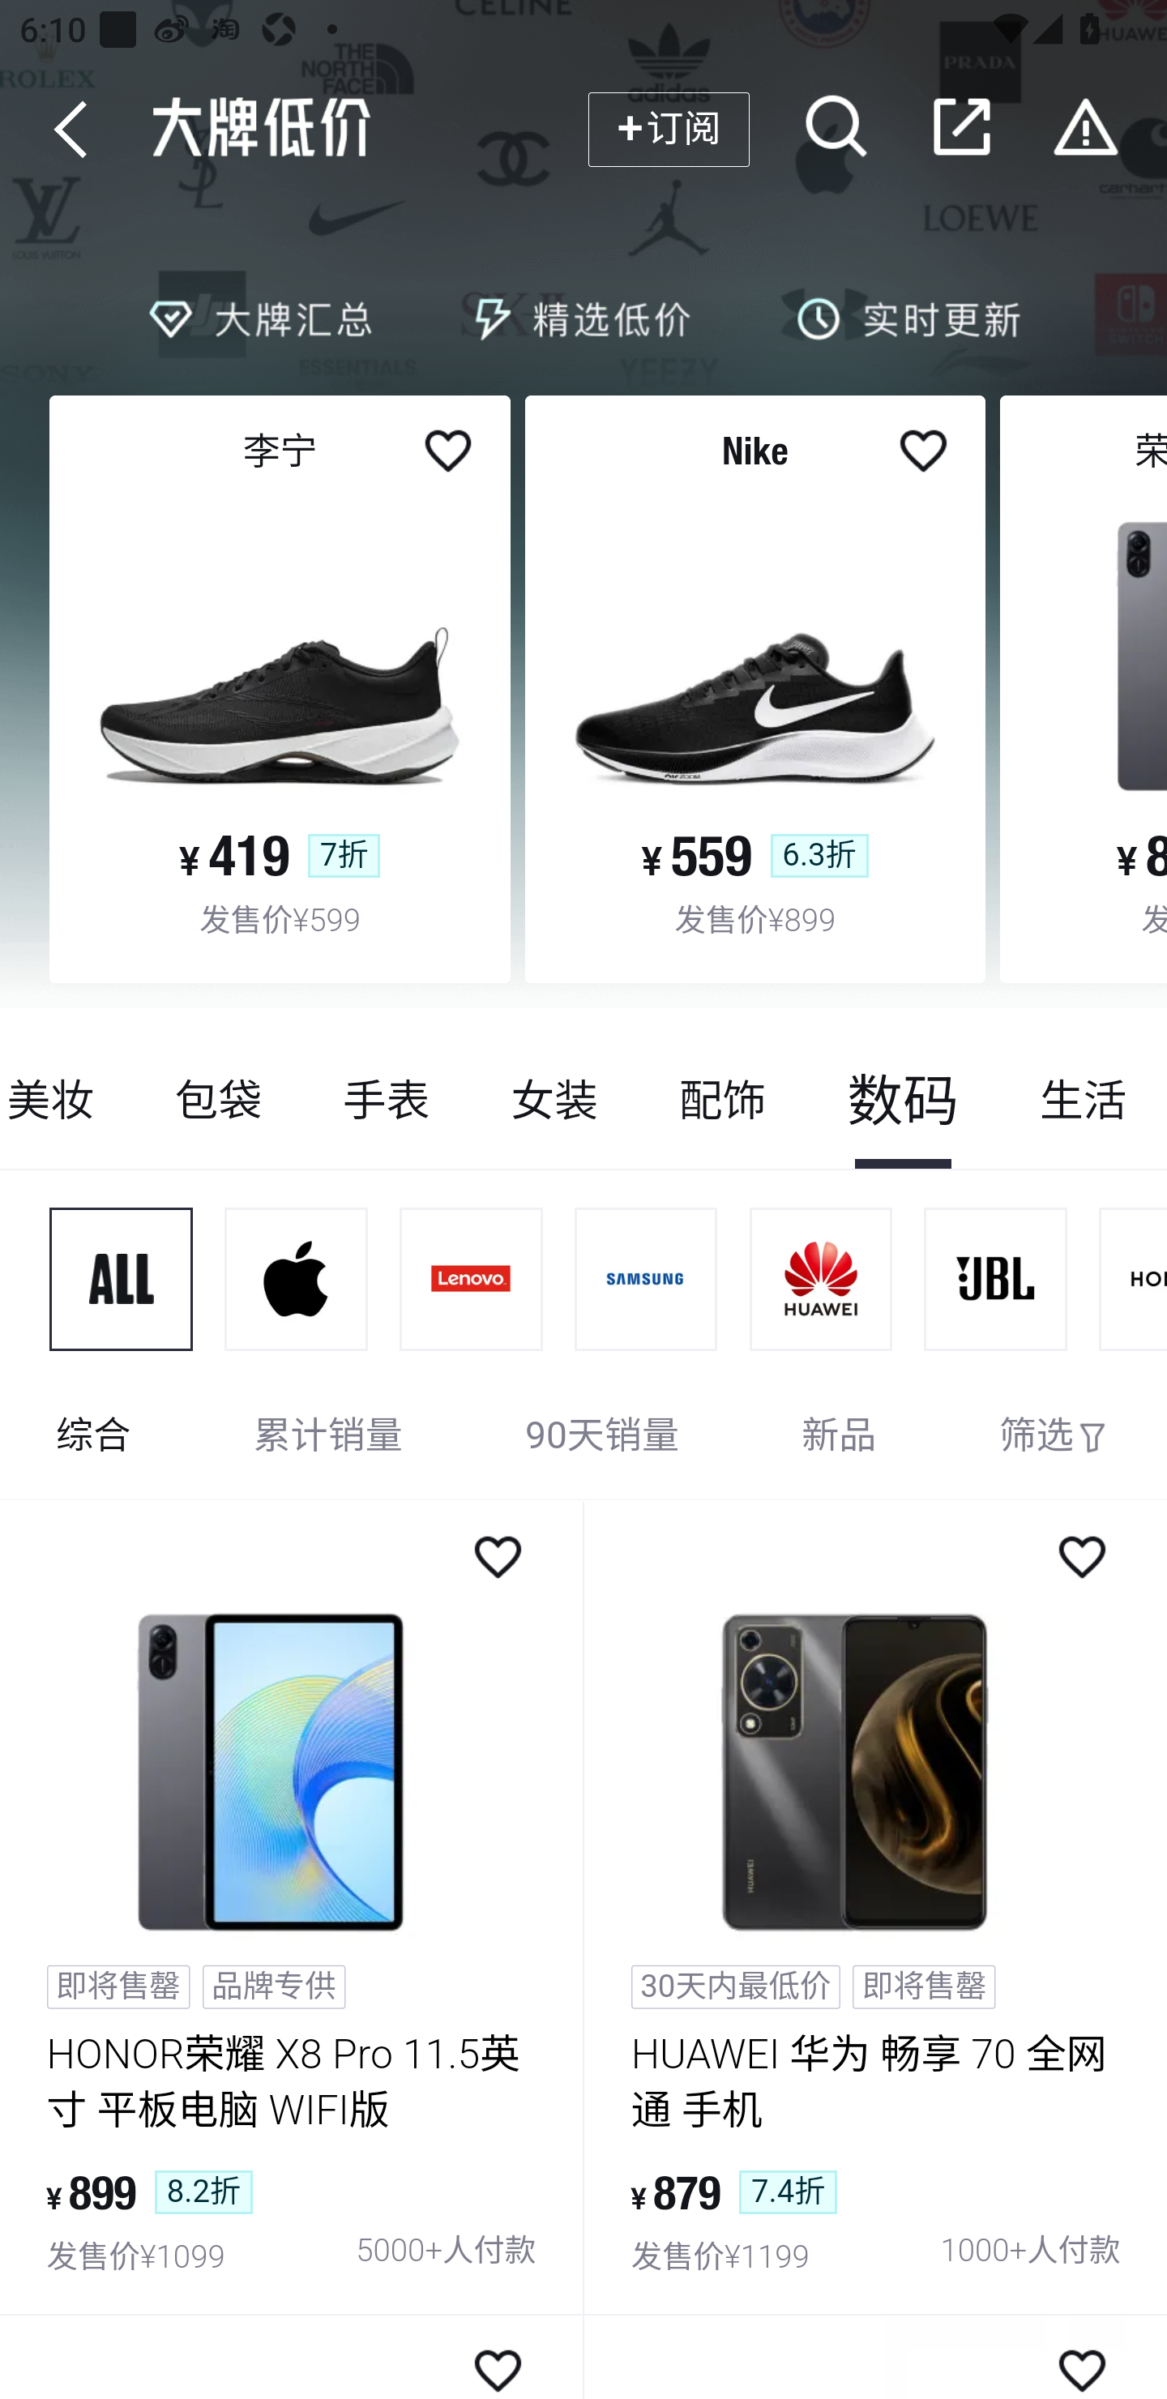  I want to click on Nike img ¥  559 6.3折 发售价¥899, so click(755, 688).